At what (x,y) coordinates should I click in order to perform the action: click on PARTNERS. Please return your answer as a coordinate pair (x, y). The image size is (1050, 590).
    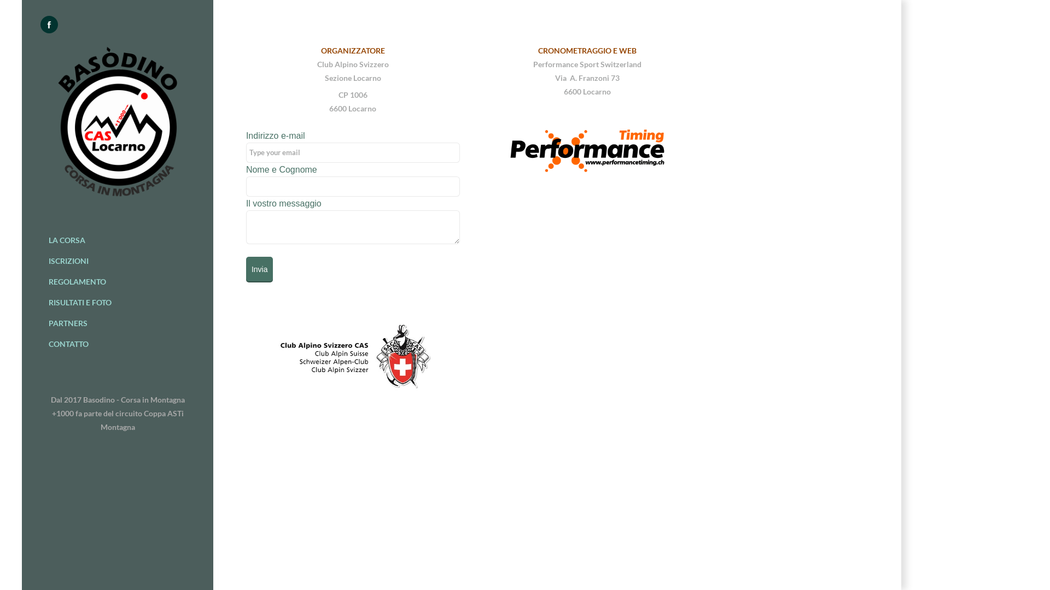
    Looking at the image, I should click on (118, 323).